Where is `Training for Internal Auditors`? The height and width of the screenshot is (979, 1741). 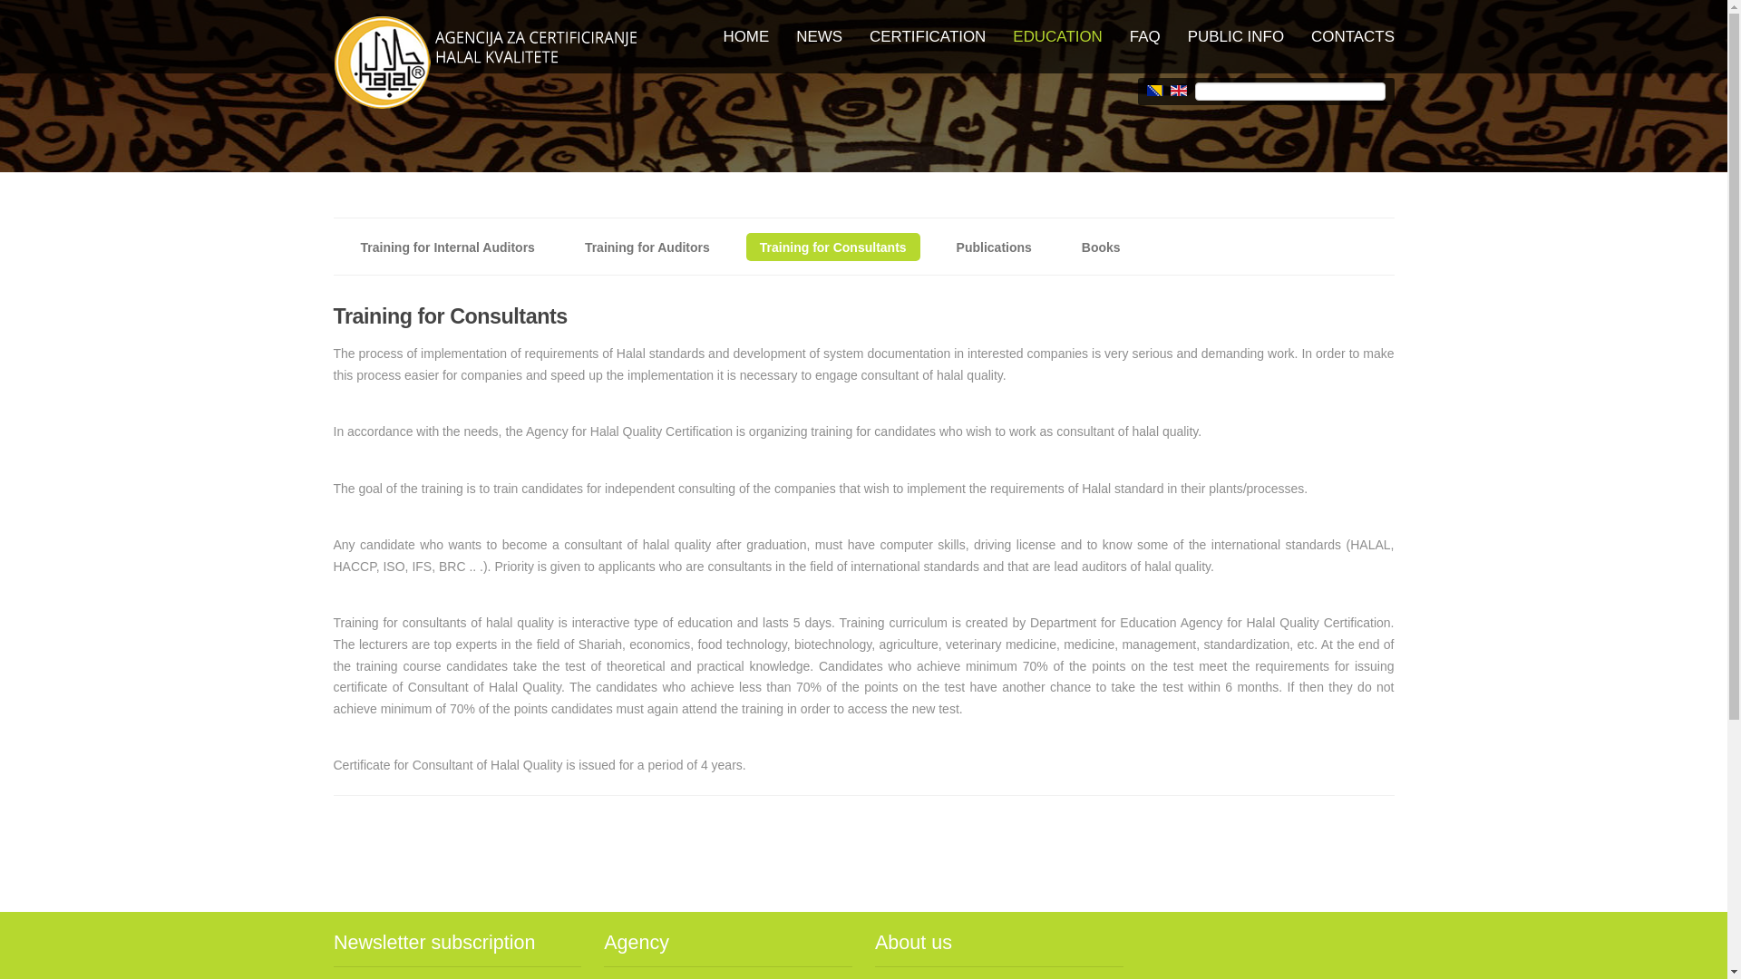
Training for Internal Auditors is located at coordinates (447, 247).